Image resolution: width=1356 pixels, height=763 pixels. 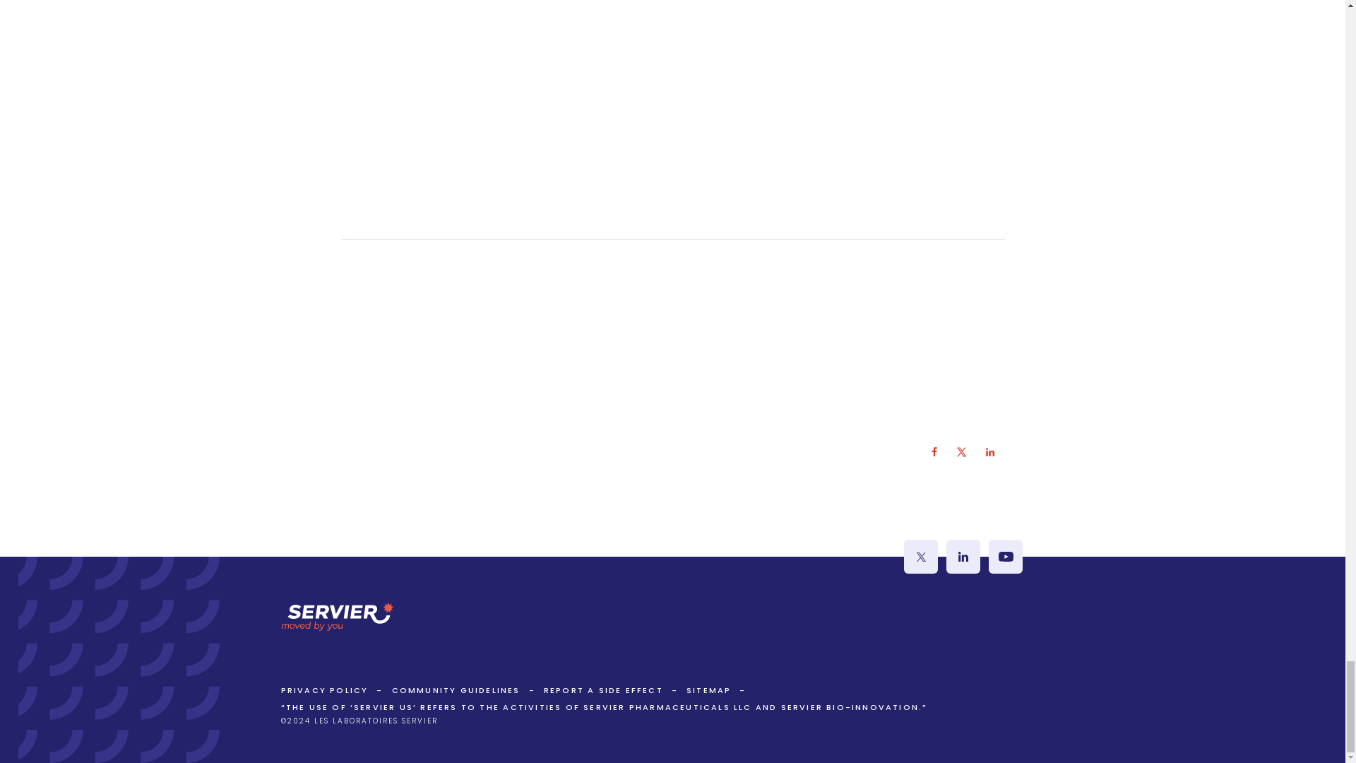 I want to click on Share on LinkedIn, so click(x=990, y=451).